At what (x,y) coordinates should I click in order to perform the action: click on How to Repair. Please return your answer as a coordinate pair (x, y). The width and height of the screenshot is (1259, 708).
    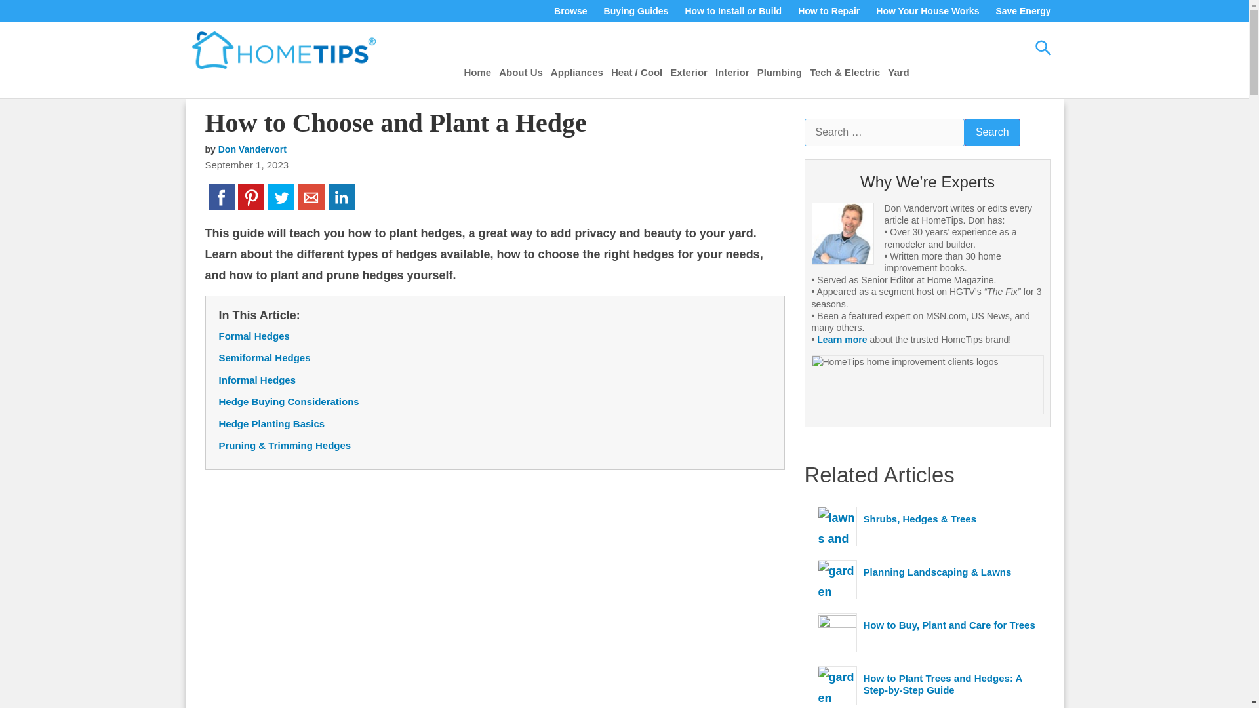
    Looking at the image, I should click on (828, 11).